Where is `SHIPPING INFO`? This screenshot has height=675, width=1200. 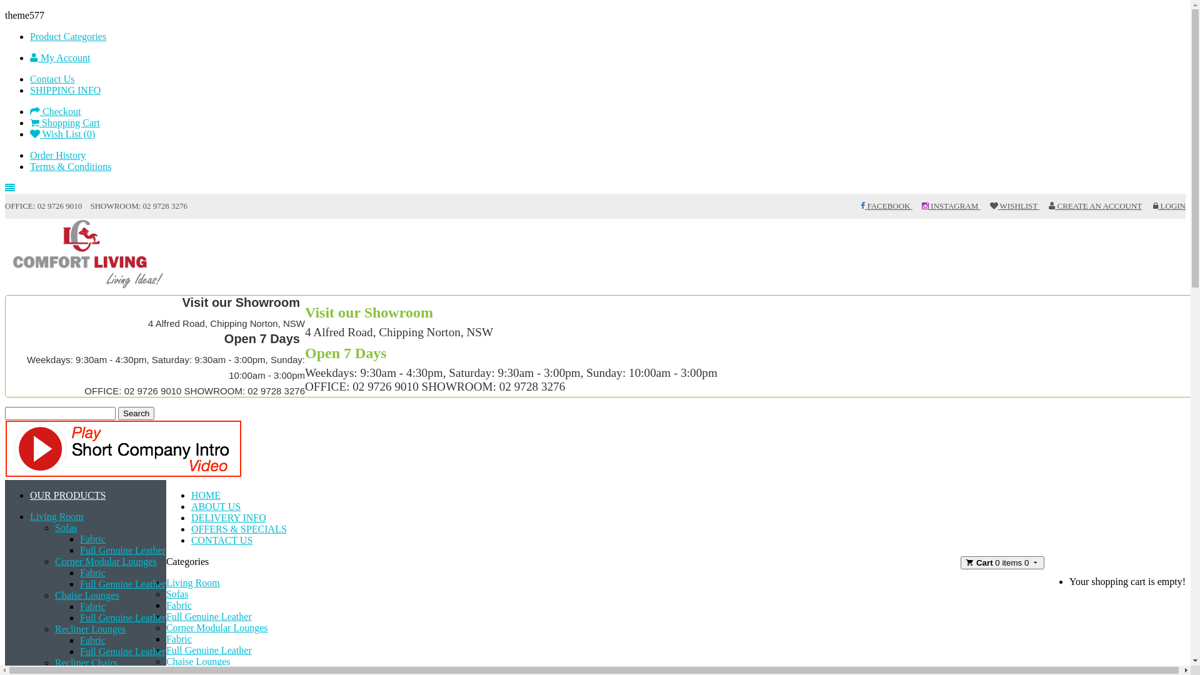 SHIPPING INFO is located at coordinates (65, 90).